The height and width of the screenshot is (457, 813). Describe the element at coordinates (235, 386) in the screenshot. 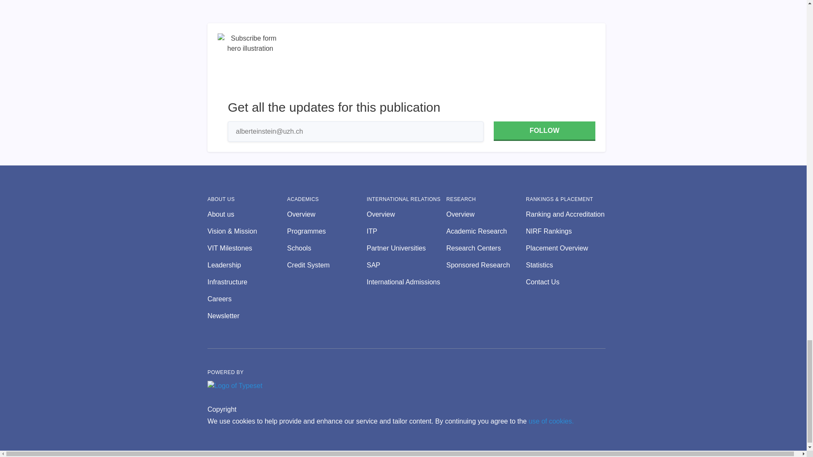

I see `Logo of Typeset` at that location.